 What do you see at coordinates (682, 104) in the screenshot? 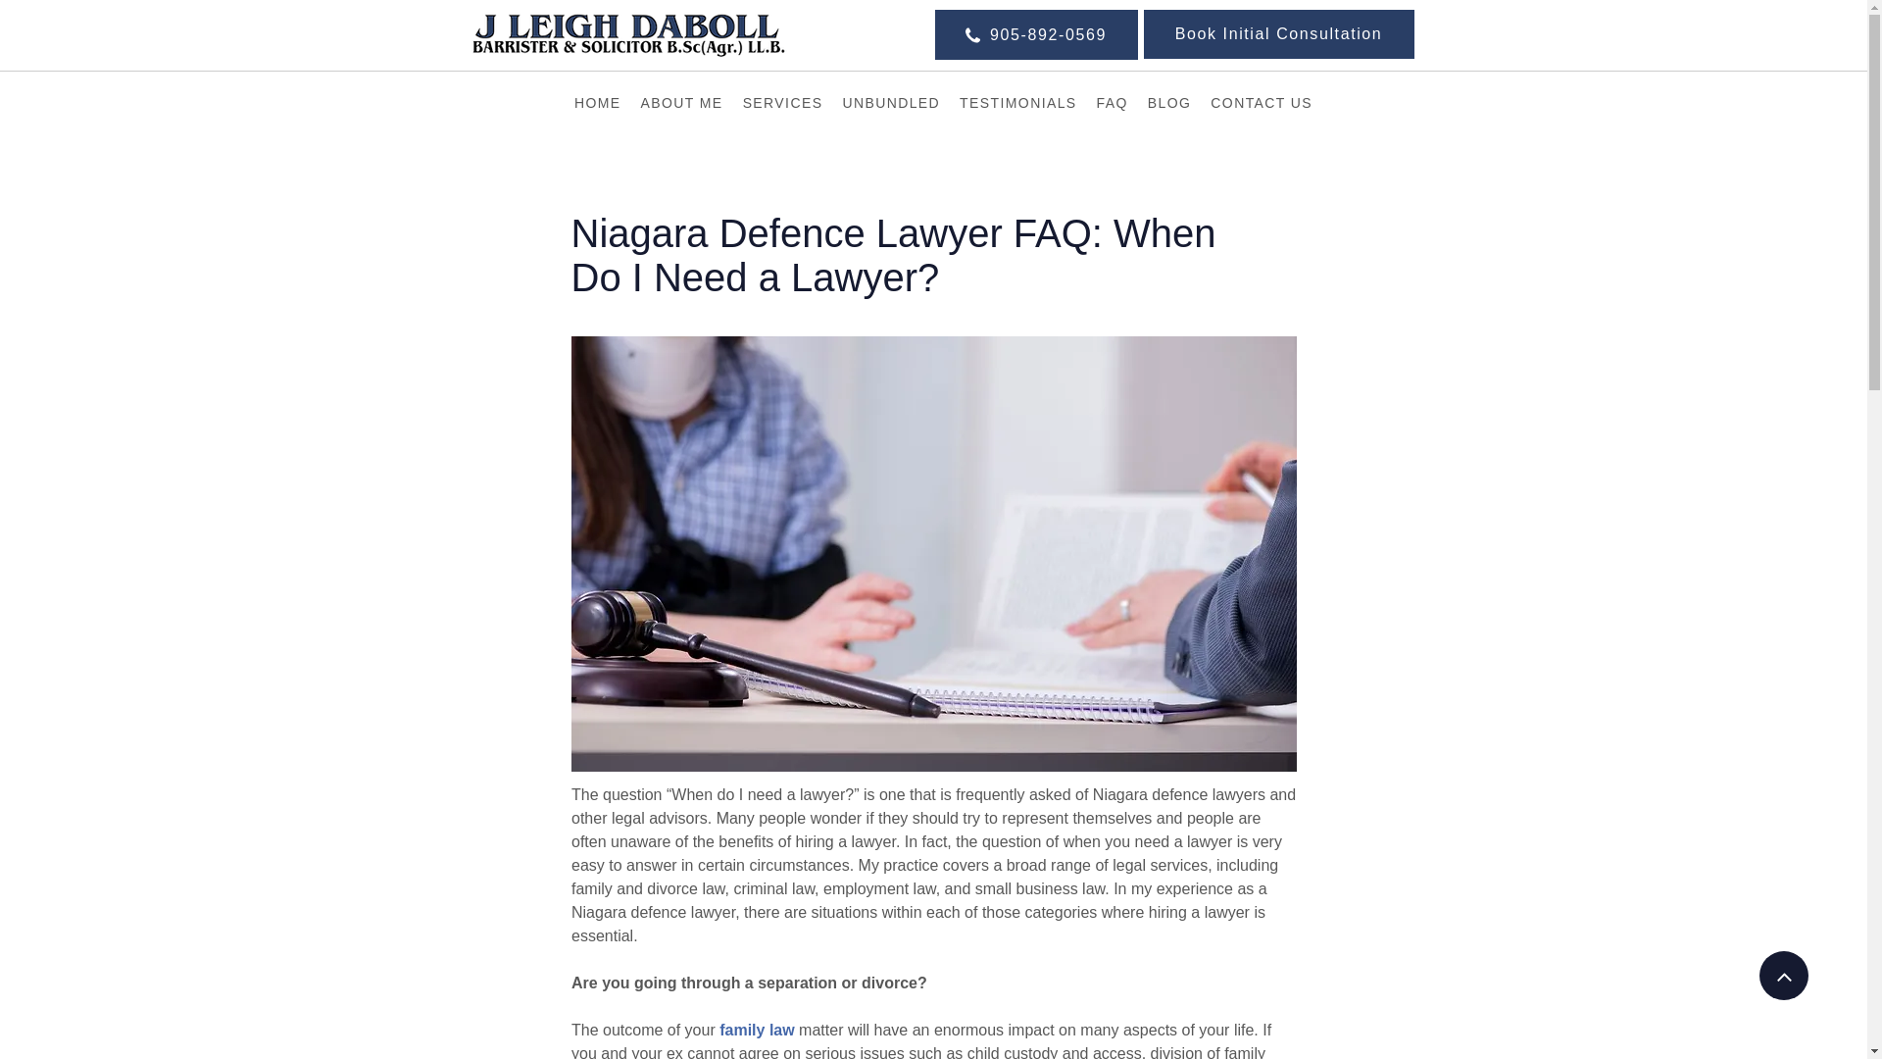
I see `ABOUT ME` at bounding box center [682, 104].